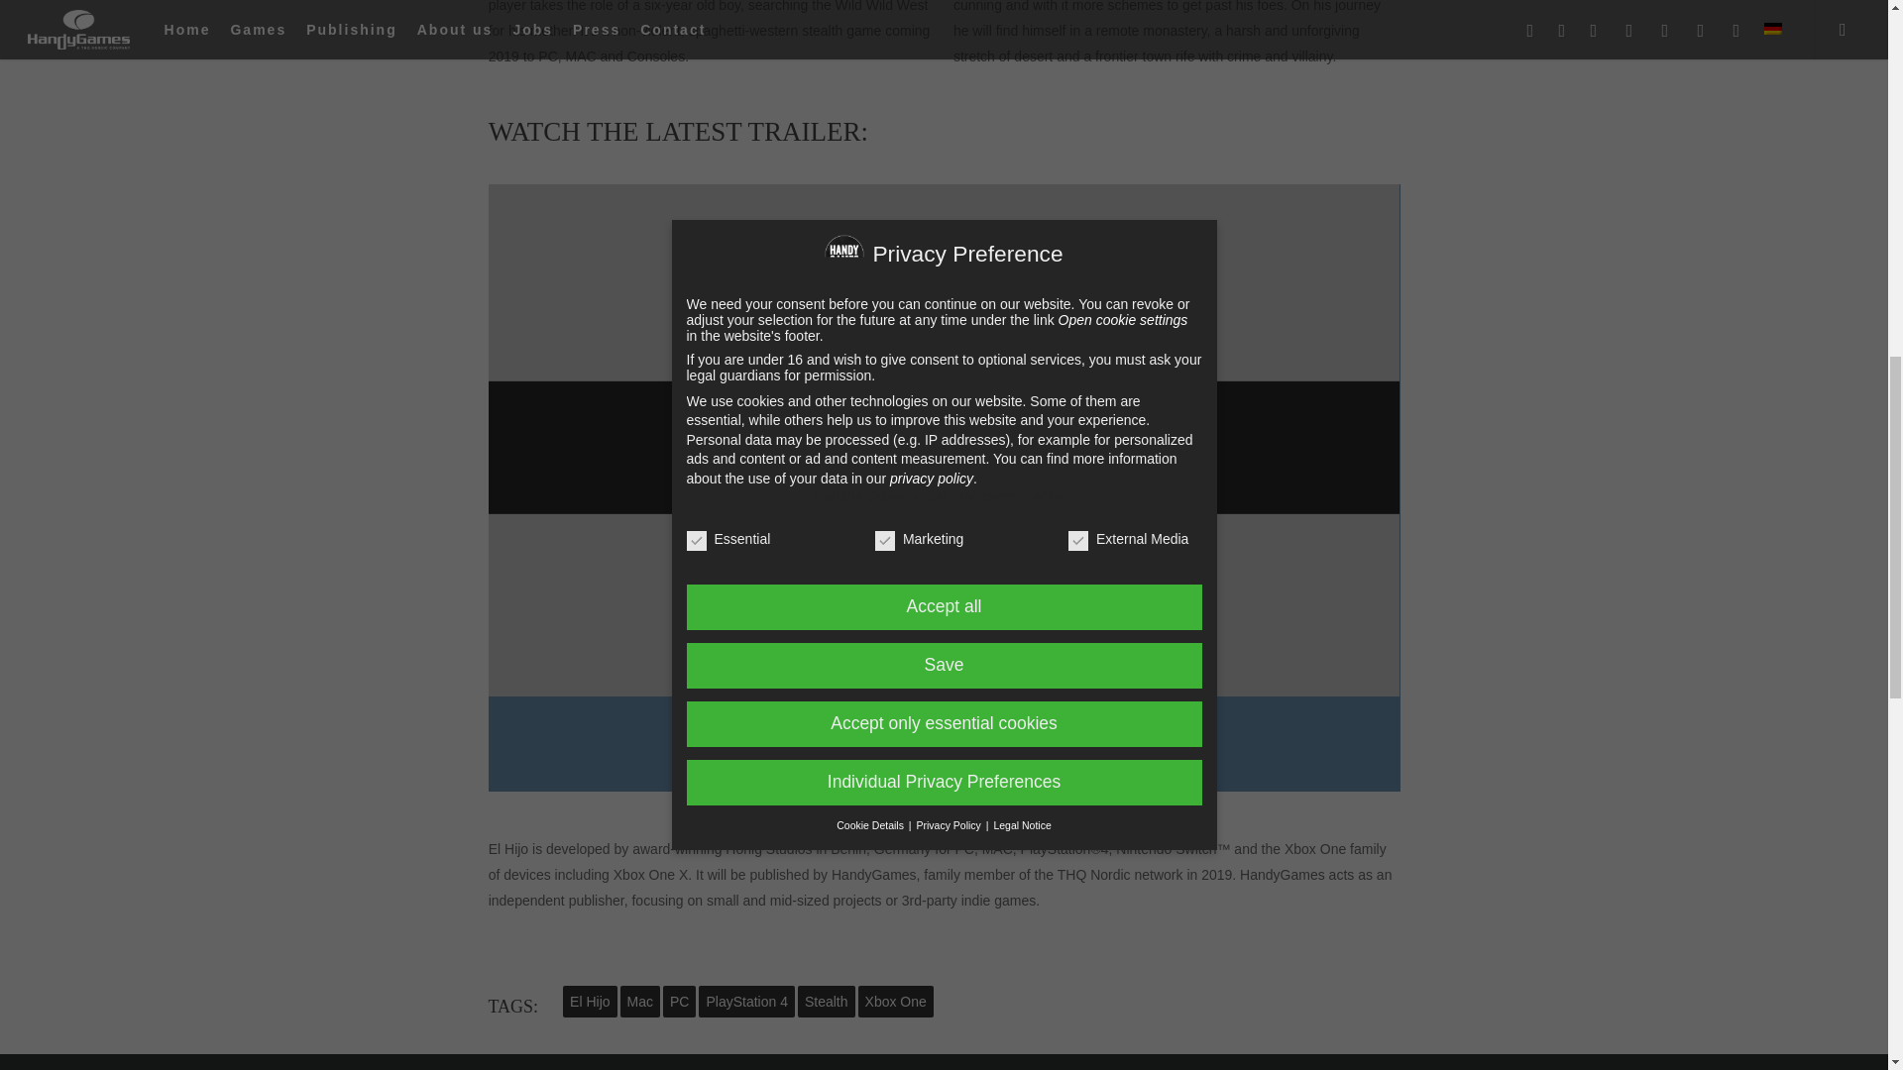 The height and width of the screenshot is (1070, 1903). What do you see at coordinates (826, 1001) in the screenshot?
I see `Stealth` at bounding box center [826, 1001].